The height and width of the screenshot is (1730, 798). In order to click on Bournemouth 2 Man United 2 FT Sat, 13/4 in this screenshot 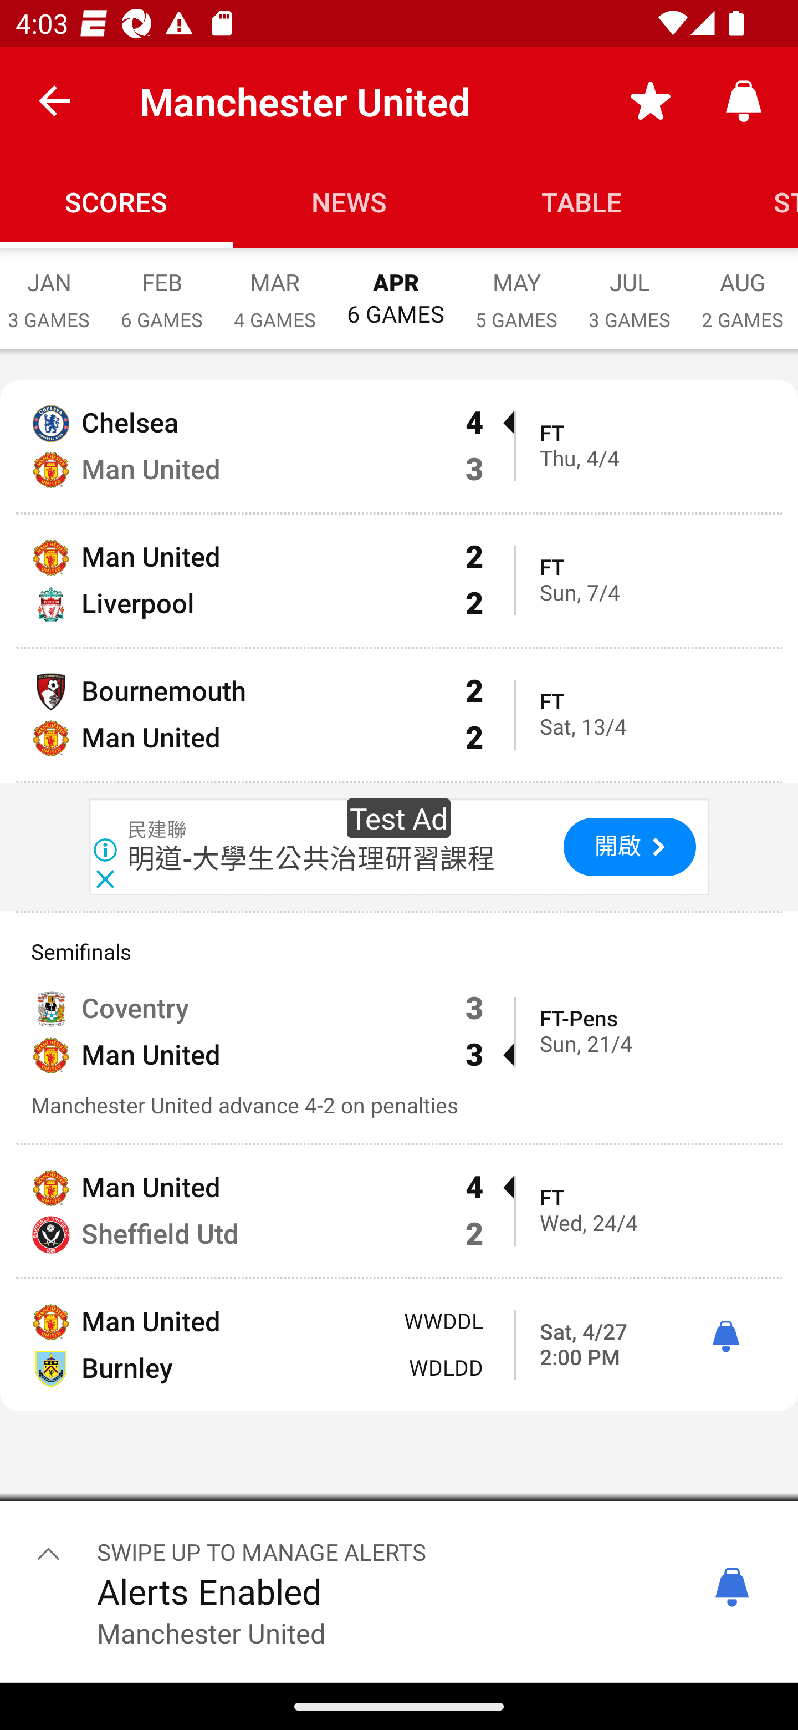, I will do `click(399, 714)`.